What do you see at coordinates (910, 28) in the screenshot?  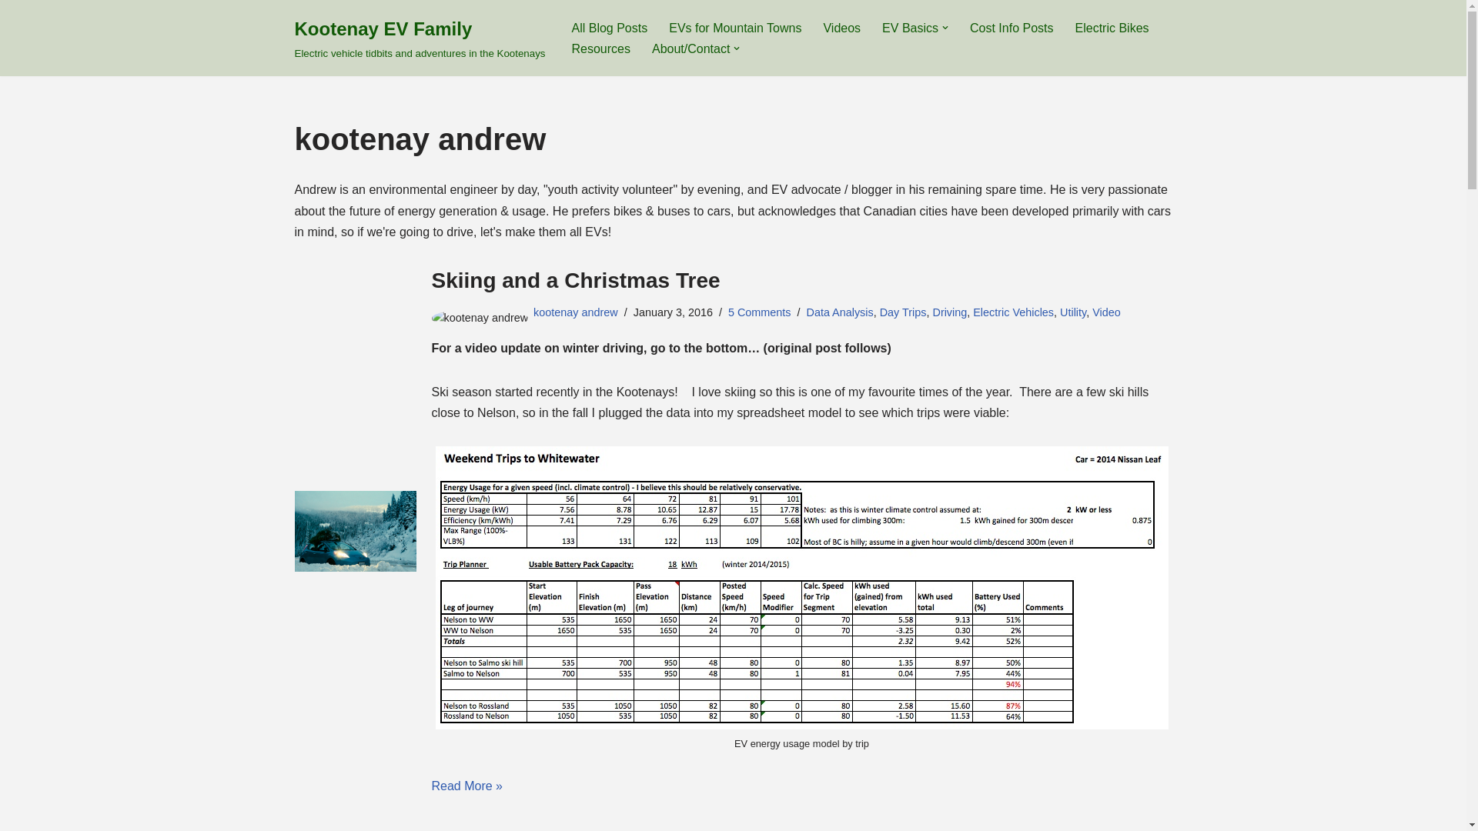 I see `EV Basics` at bounding box center [910, 28].